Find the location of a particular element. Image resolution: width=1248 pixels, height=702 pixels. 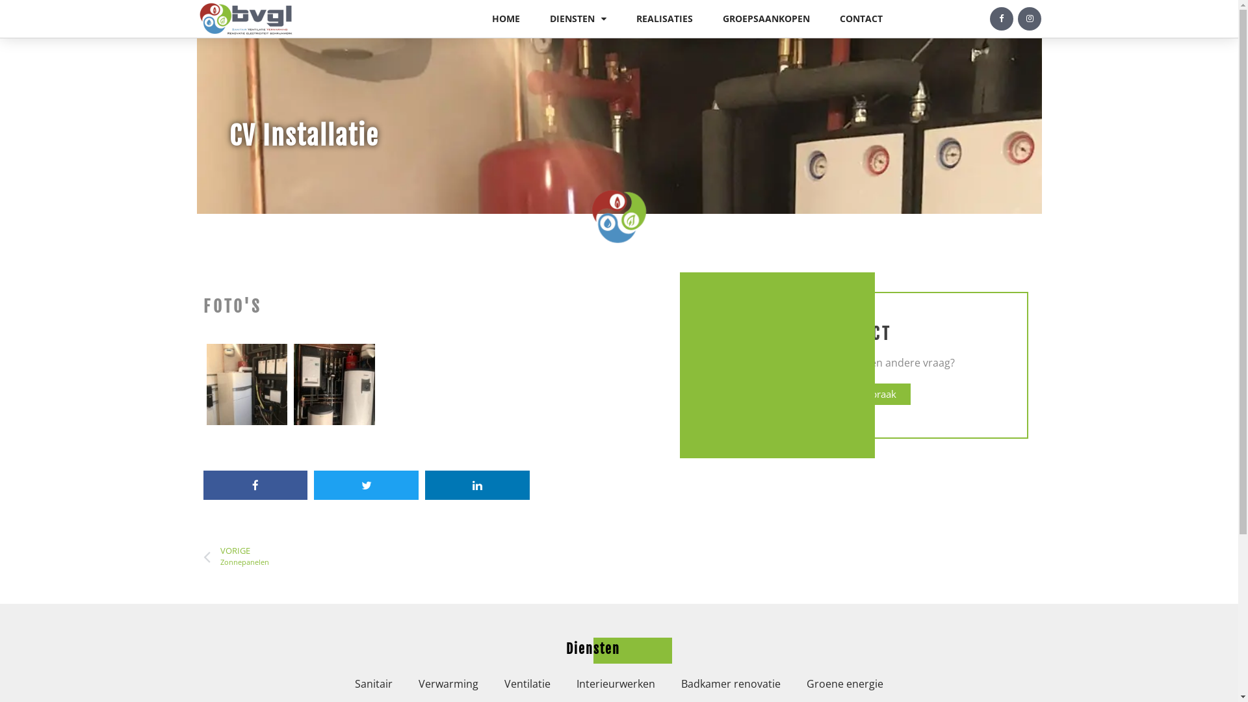

Interieurwerken is located at coordinates (616, 684).